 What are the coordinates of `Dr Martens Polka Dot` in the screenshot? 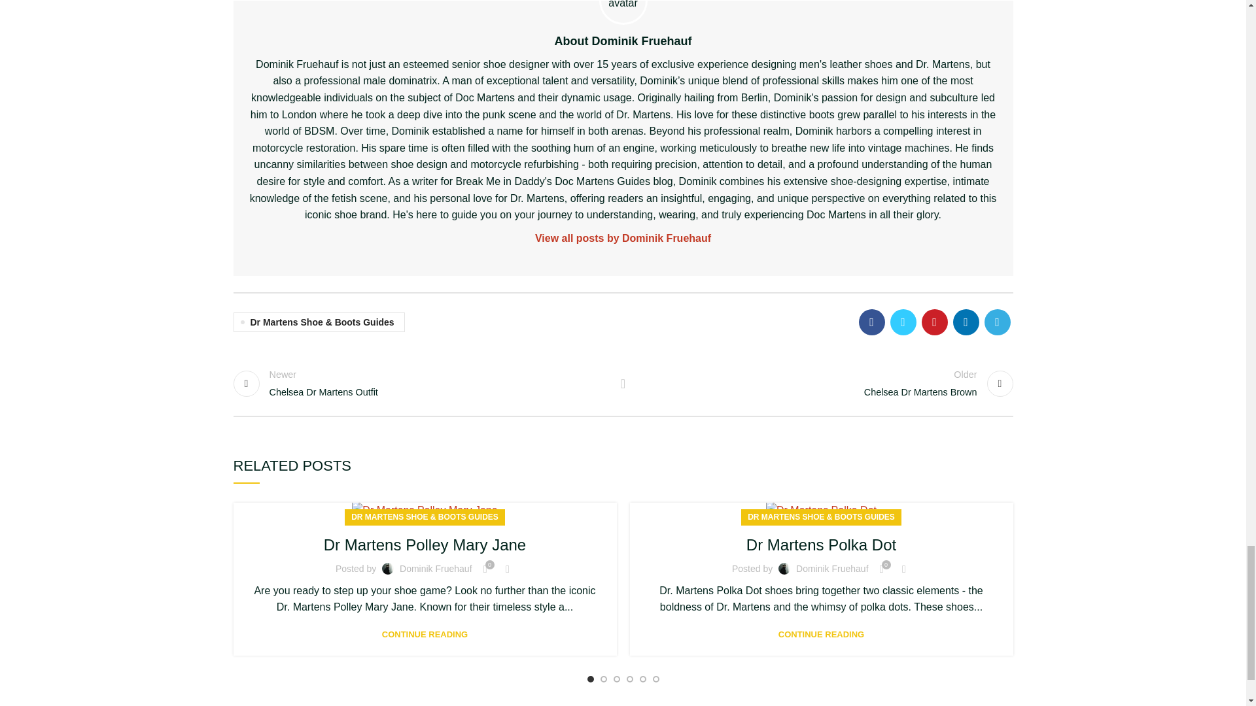 It's located at (421, 383).